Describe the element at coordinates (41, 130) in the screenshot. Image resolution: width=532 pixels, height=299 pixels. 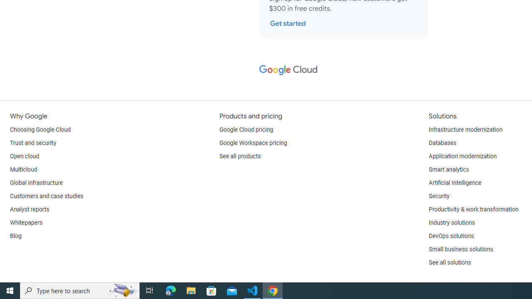
I see `Choosing Google Cloud` at that location.